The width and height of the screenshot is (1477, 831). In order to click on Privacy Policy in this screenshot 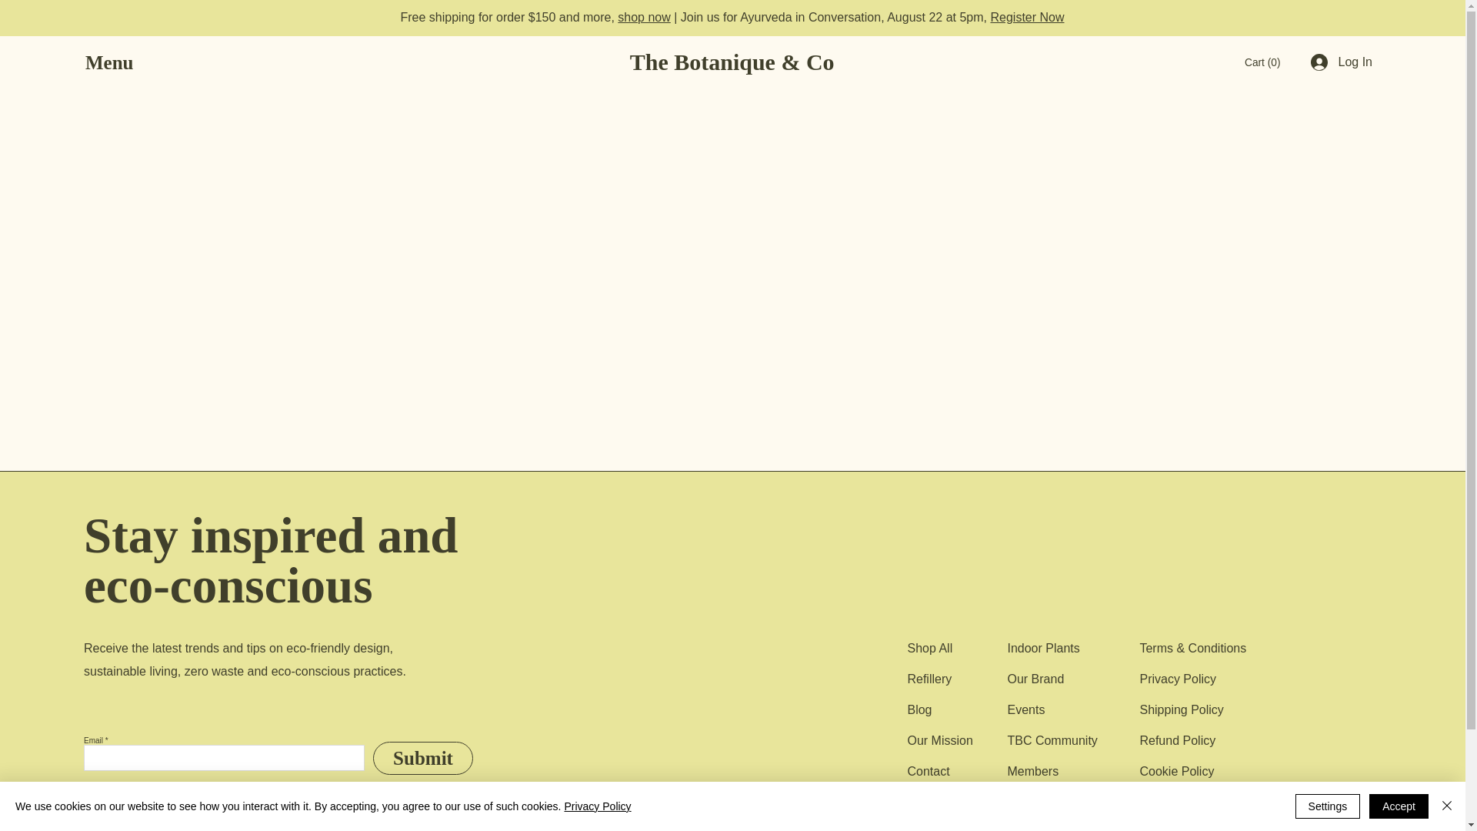, I will do `click(1177, 679)`.